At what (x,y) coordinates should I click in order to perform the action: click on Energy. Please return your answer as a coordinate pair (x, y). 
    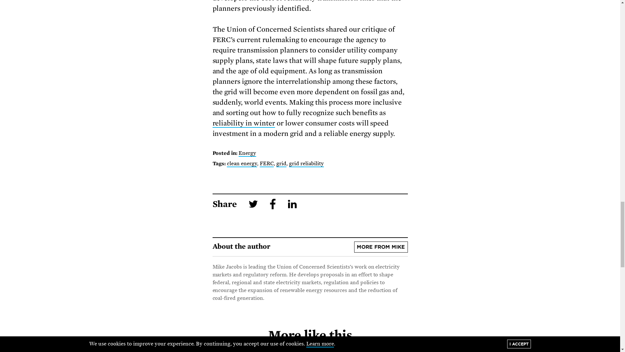
    Looking at the image, I should click on (247, 153).